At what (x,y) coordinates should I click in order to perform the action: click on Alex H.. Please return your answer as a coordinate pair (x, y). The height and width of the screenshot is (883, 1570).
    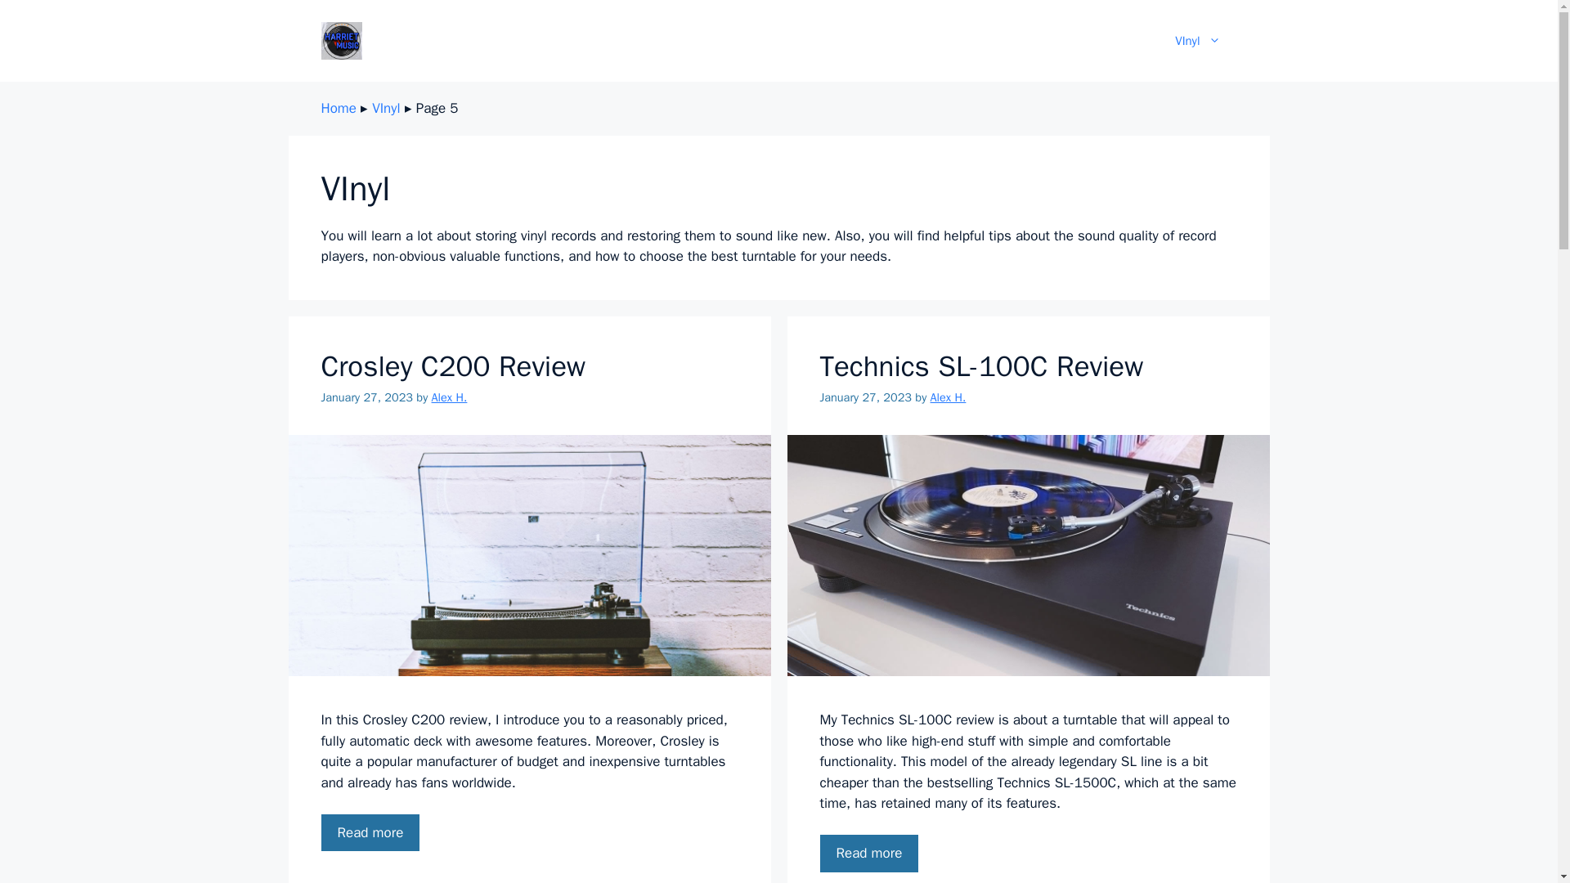
    Looking at the image, I should click on (450, 397).